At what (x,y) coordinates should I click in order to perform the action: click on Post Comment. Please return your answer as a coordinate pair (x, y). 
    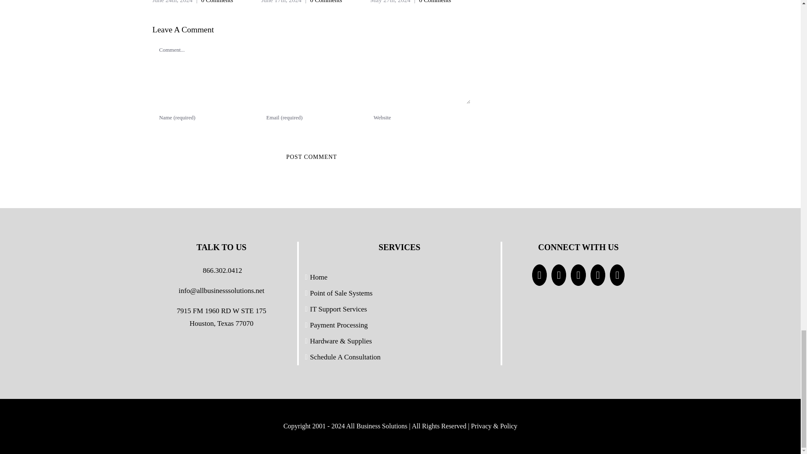
    Looking at the image, I should click on (311, 157).